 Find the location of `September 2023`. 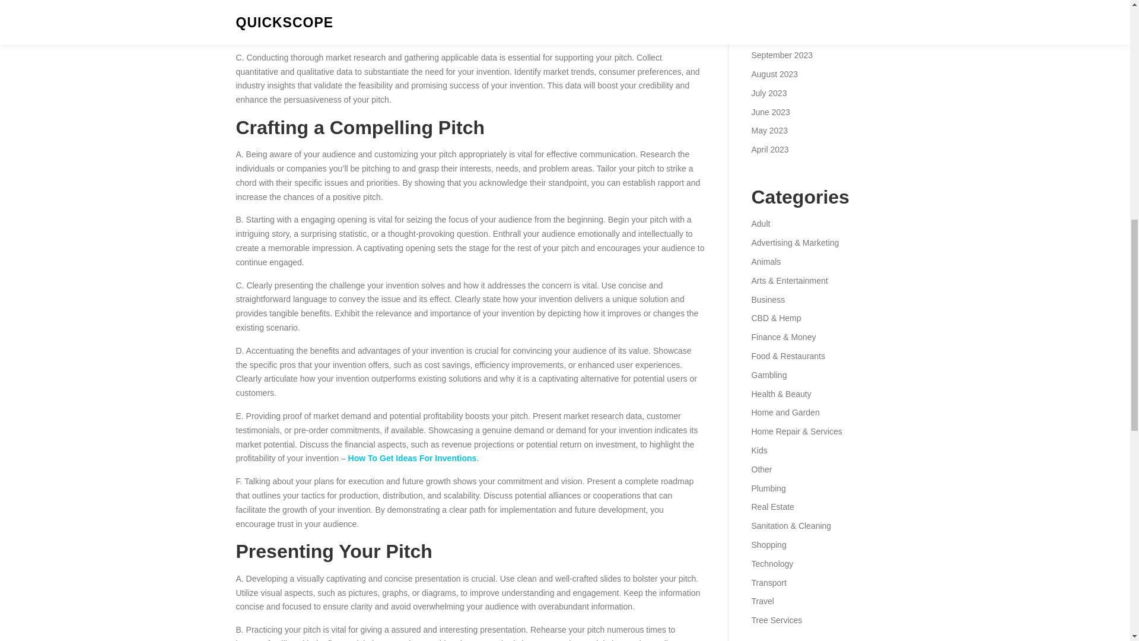

September 2023 is located at coordinates (782, 55).